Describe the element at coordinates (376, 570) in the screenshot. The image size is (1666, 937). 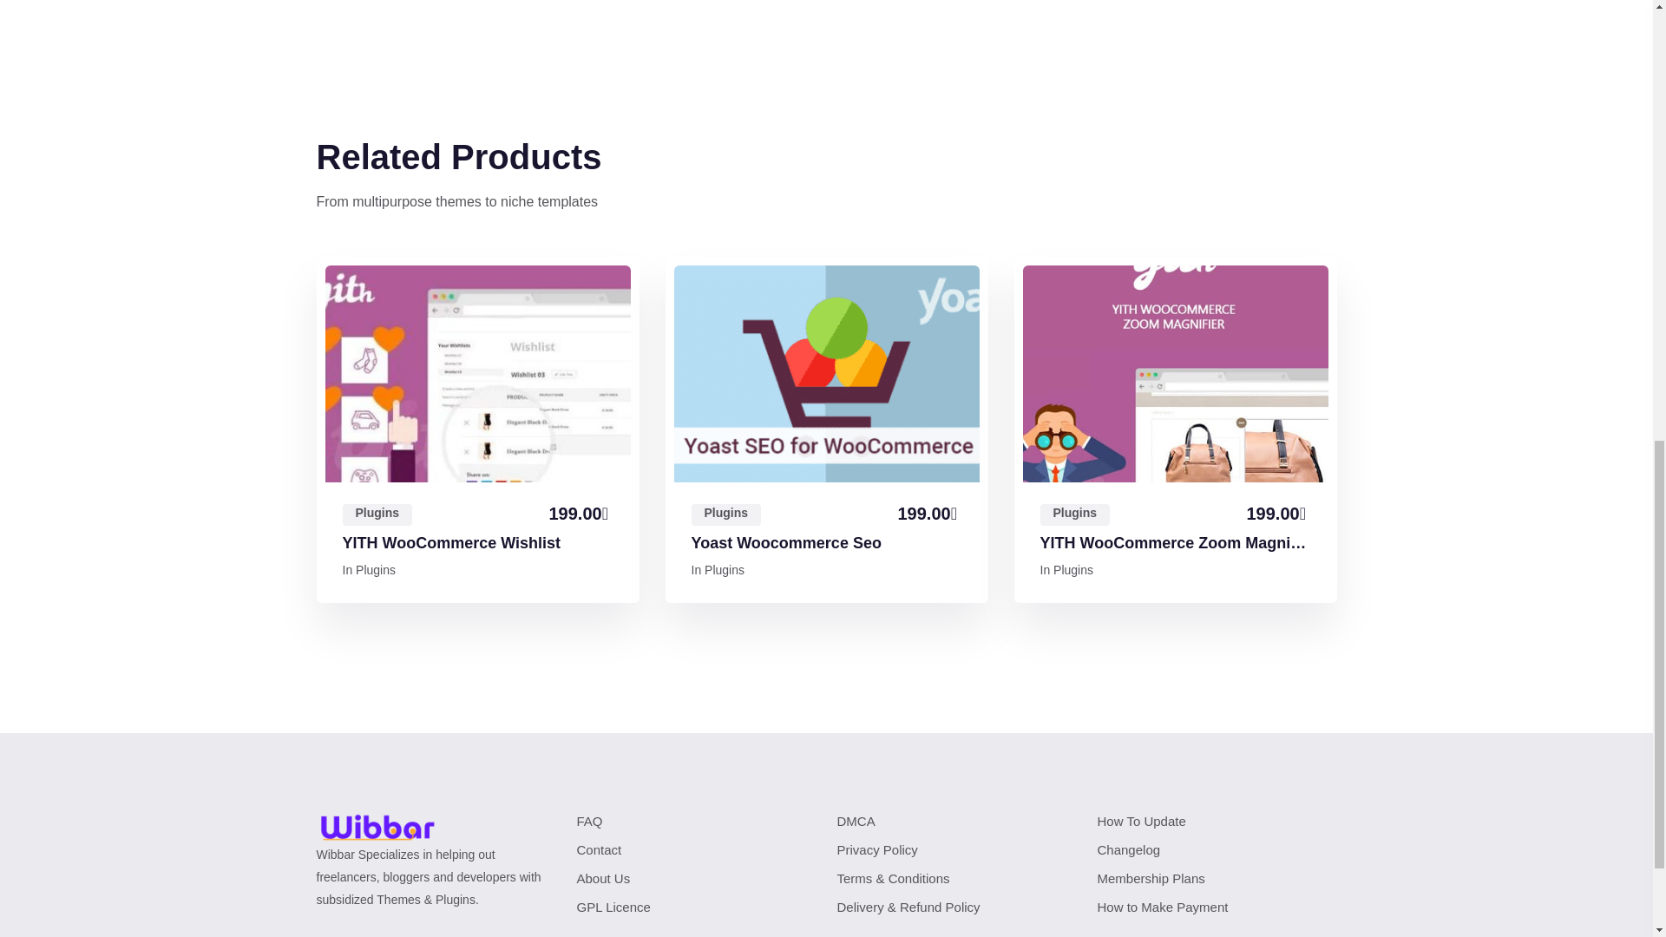
I see `Plugins` at that location.